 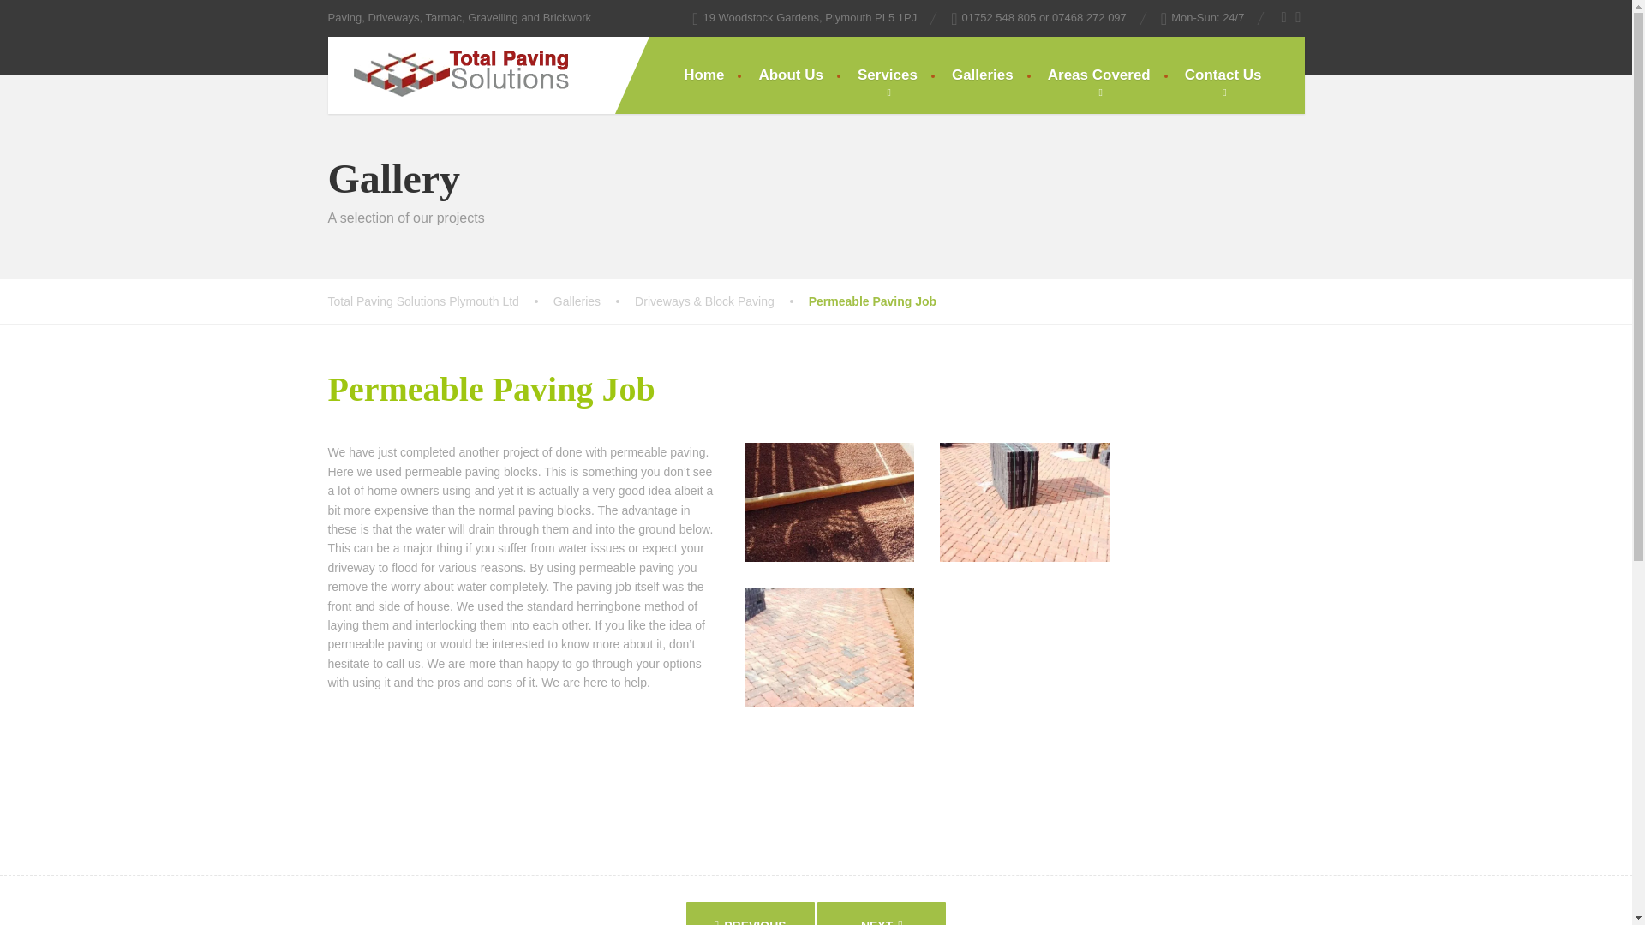 What do you see at coordinates (440, 301) in the screenshot?
I see `Total Paving Solutions Plymouth Ltd` at bounding box center [440, 301].